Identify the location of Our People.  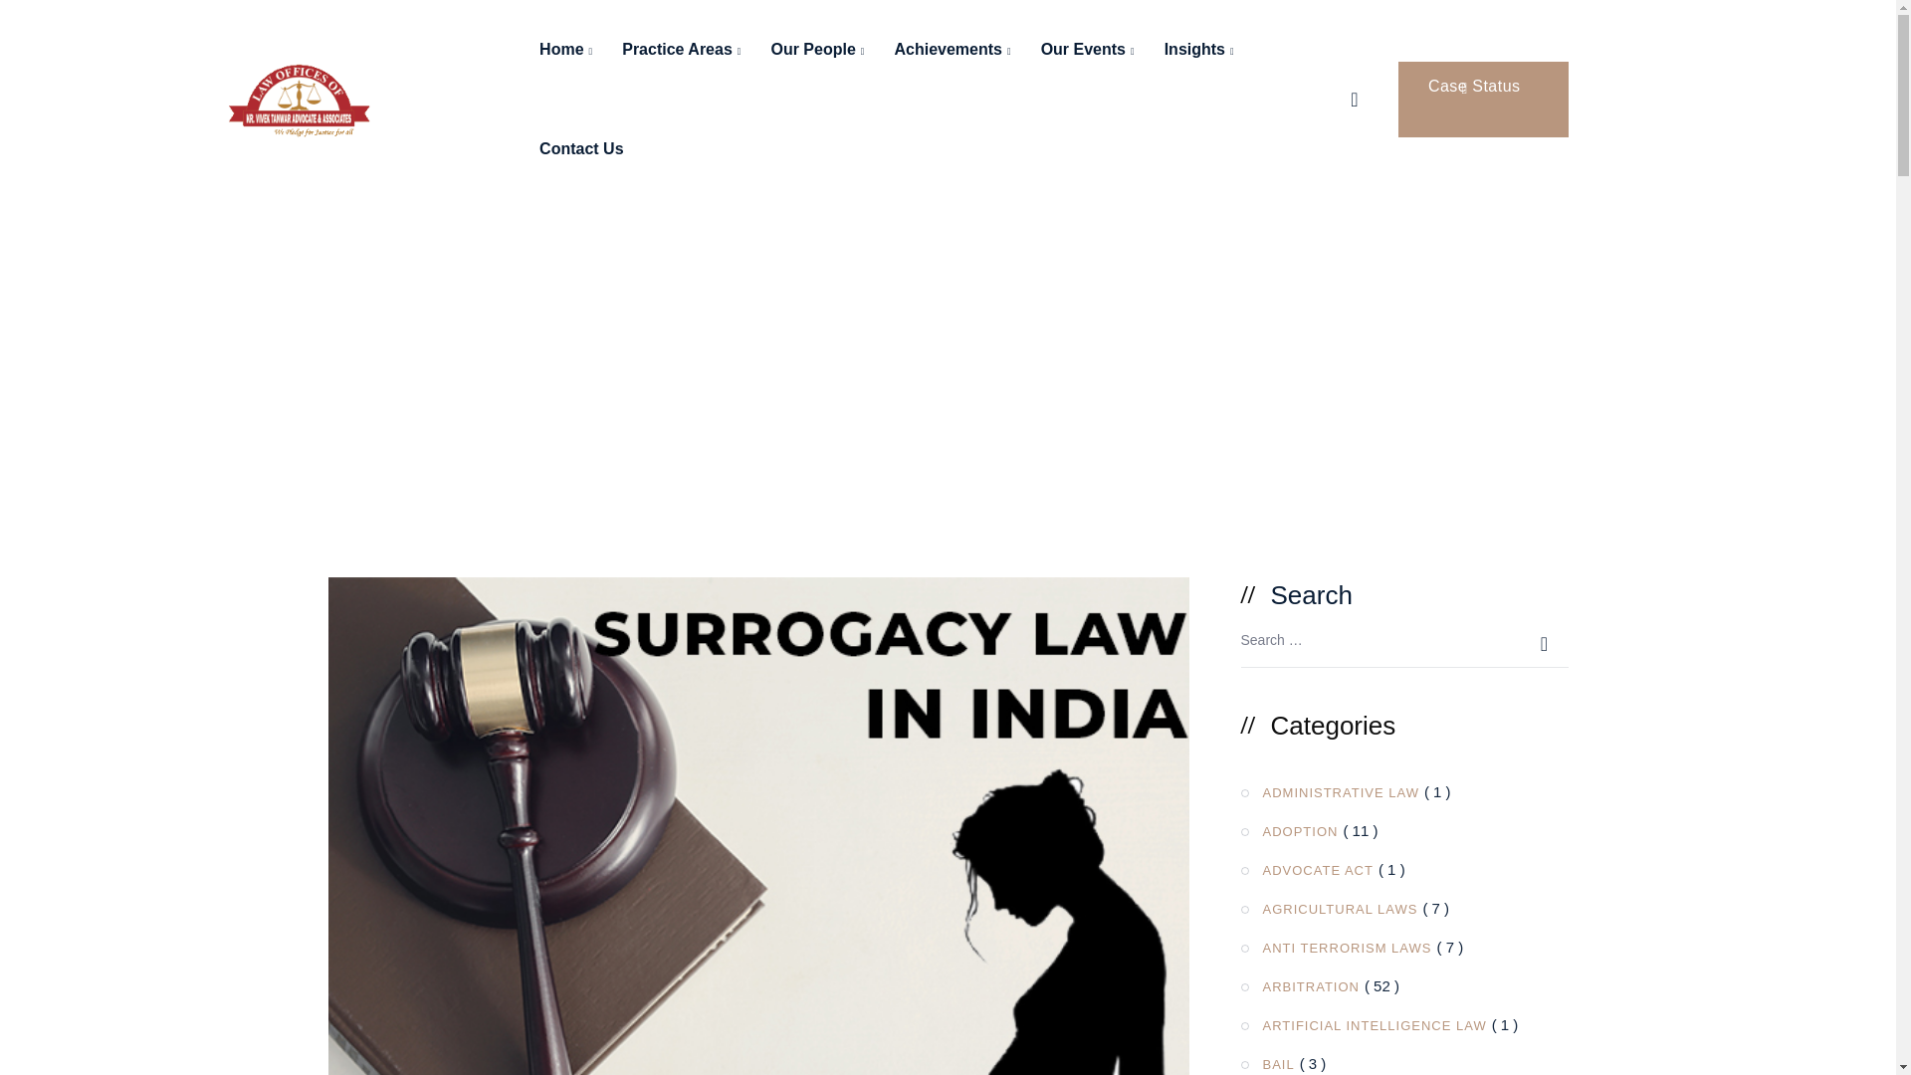
(816, 50).